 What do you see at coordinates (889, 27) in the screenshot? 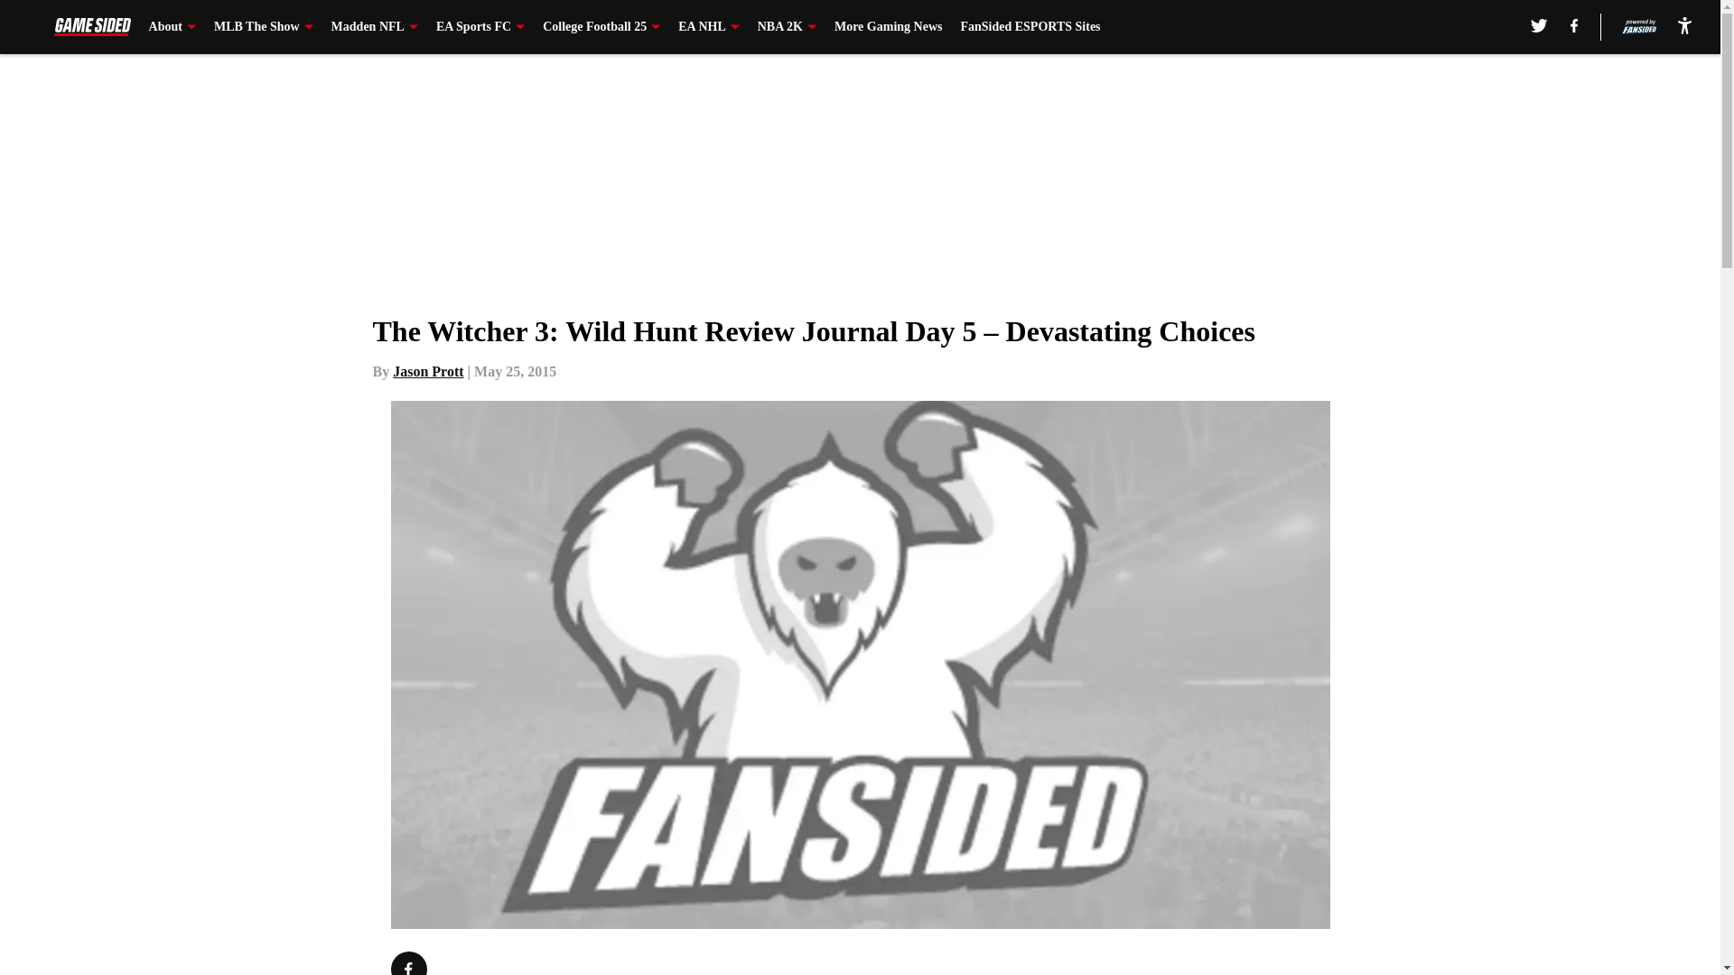
I see `More Gaming News` at bounding box center [889, 27].